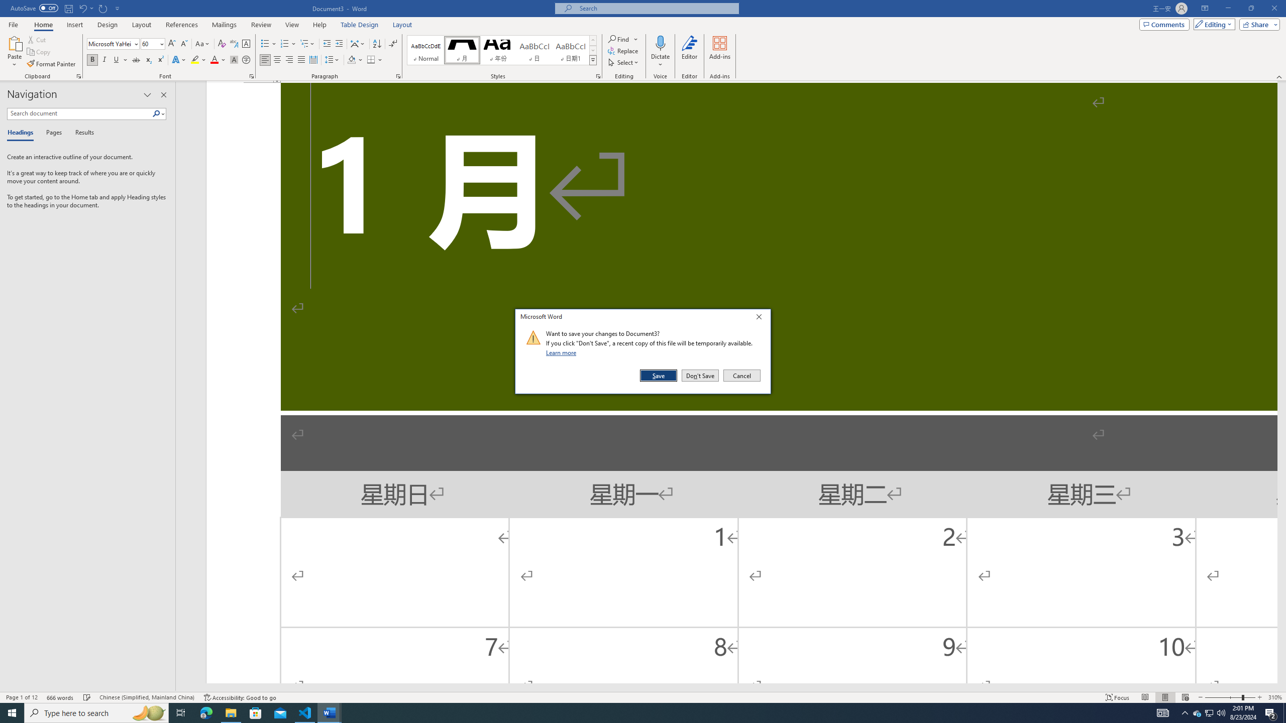  Describe the element at coordinates (147, 697) in the screenshot. I see `Language Chinese (Simplified, Mainland China)` at that location.